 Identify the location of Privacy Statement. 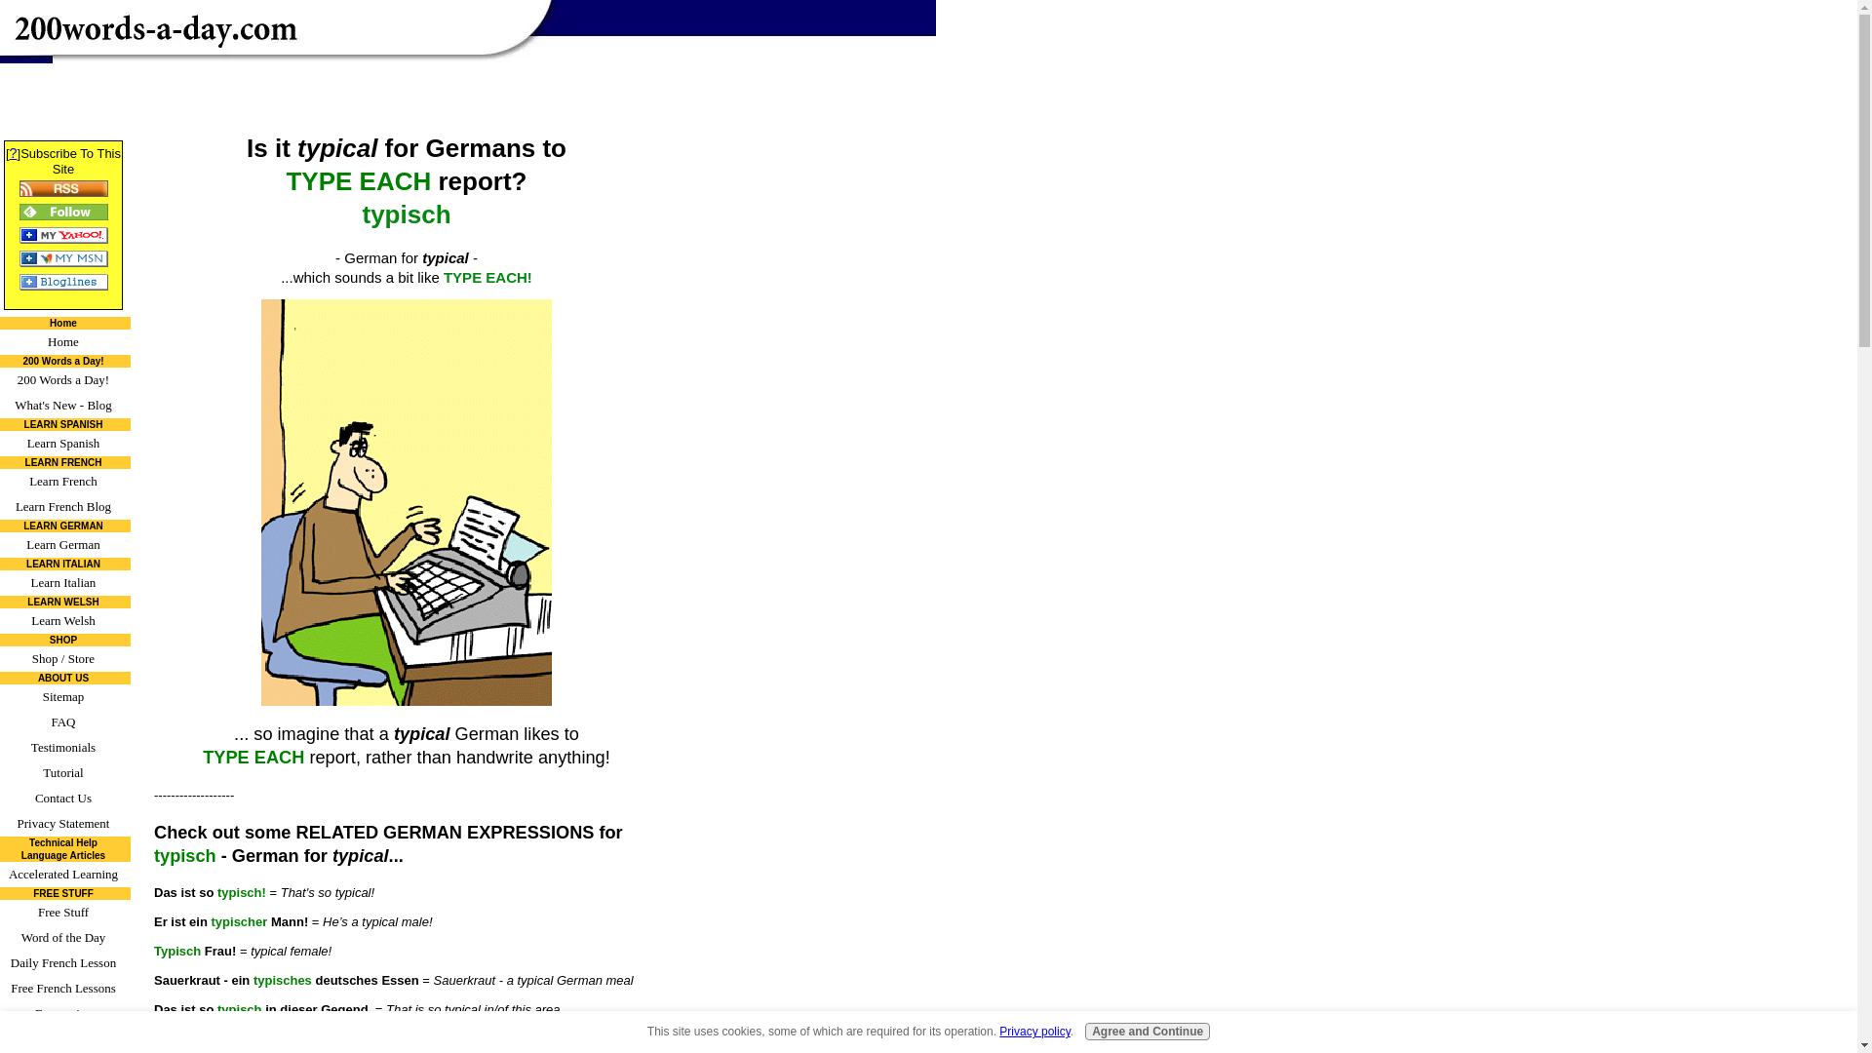
(65, 823).